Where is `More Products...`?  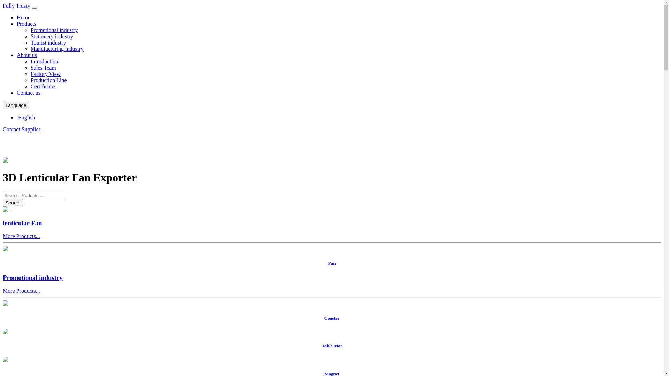
More Products... is located at coordinates (22, 236).